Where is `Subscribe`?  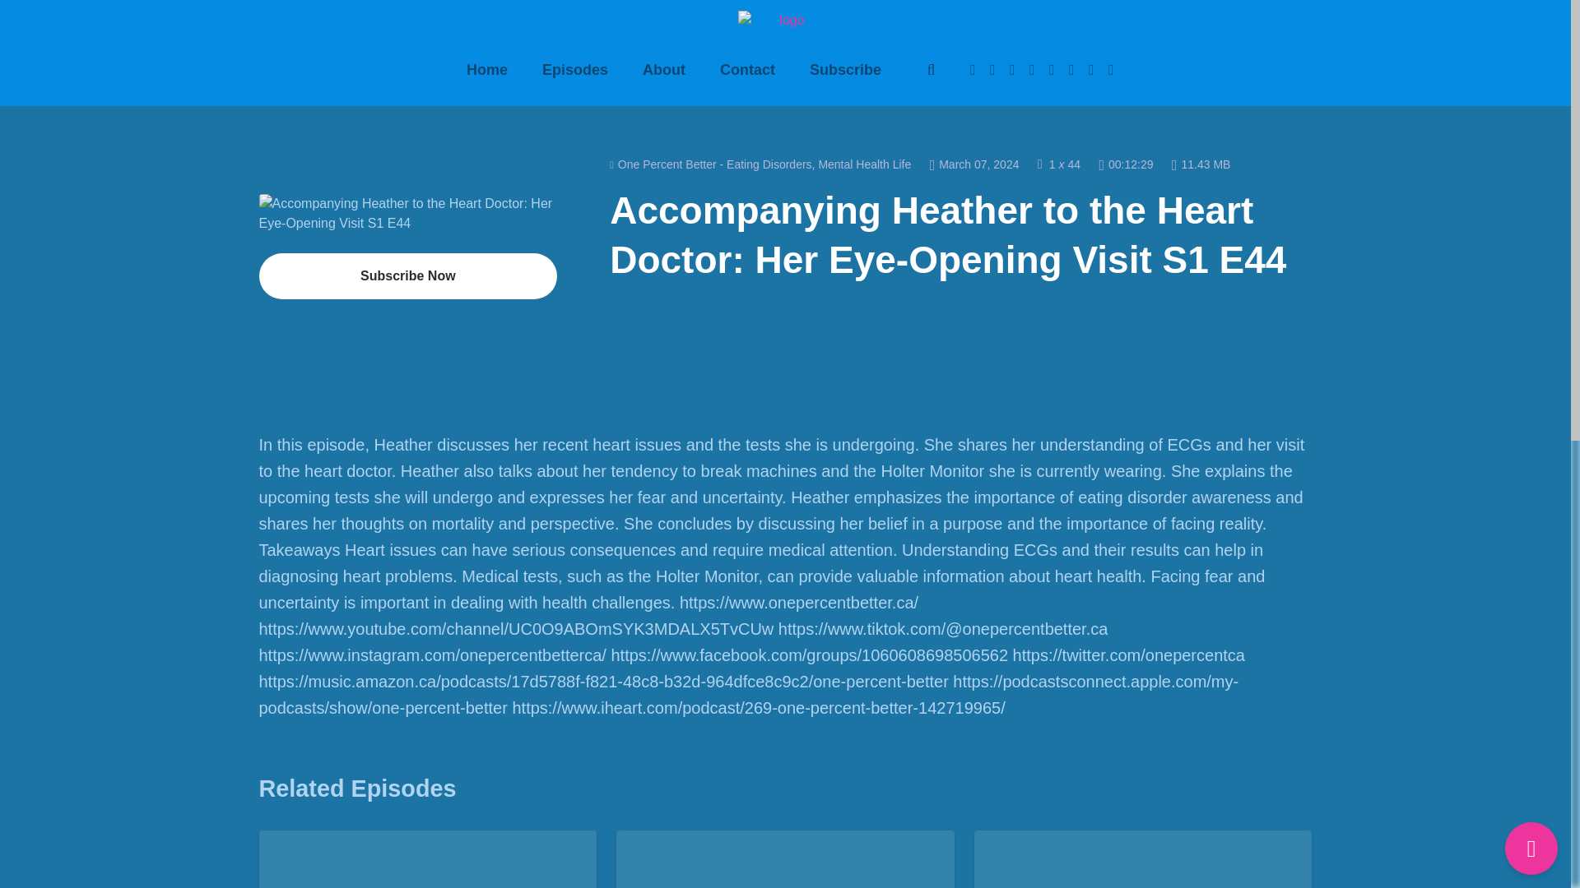
Subscribe is located at coordinates (846, 71).